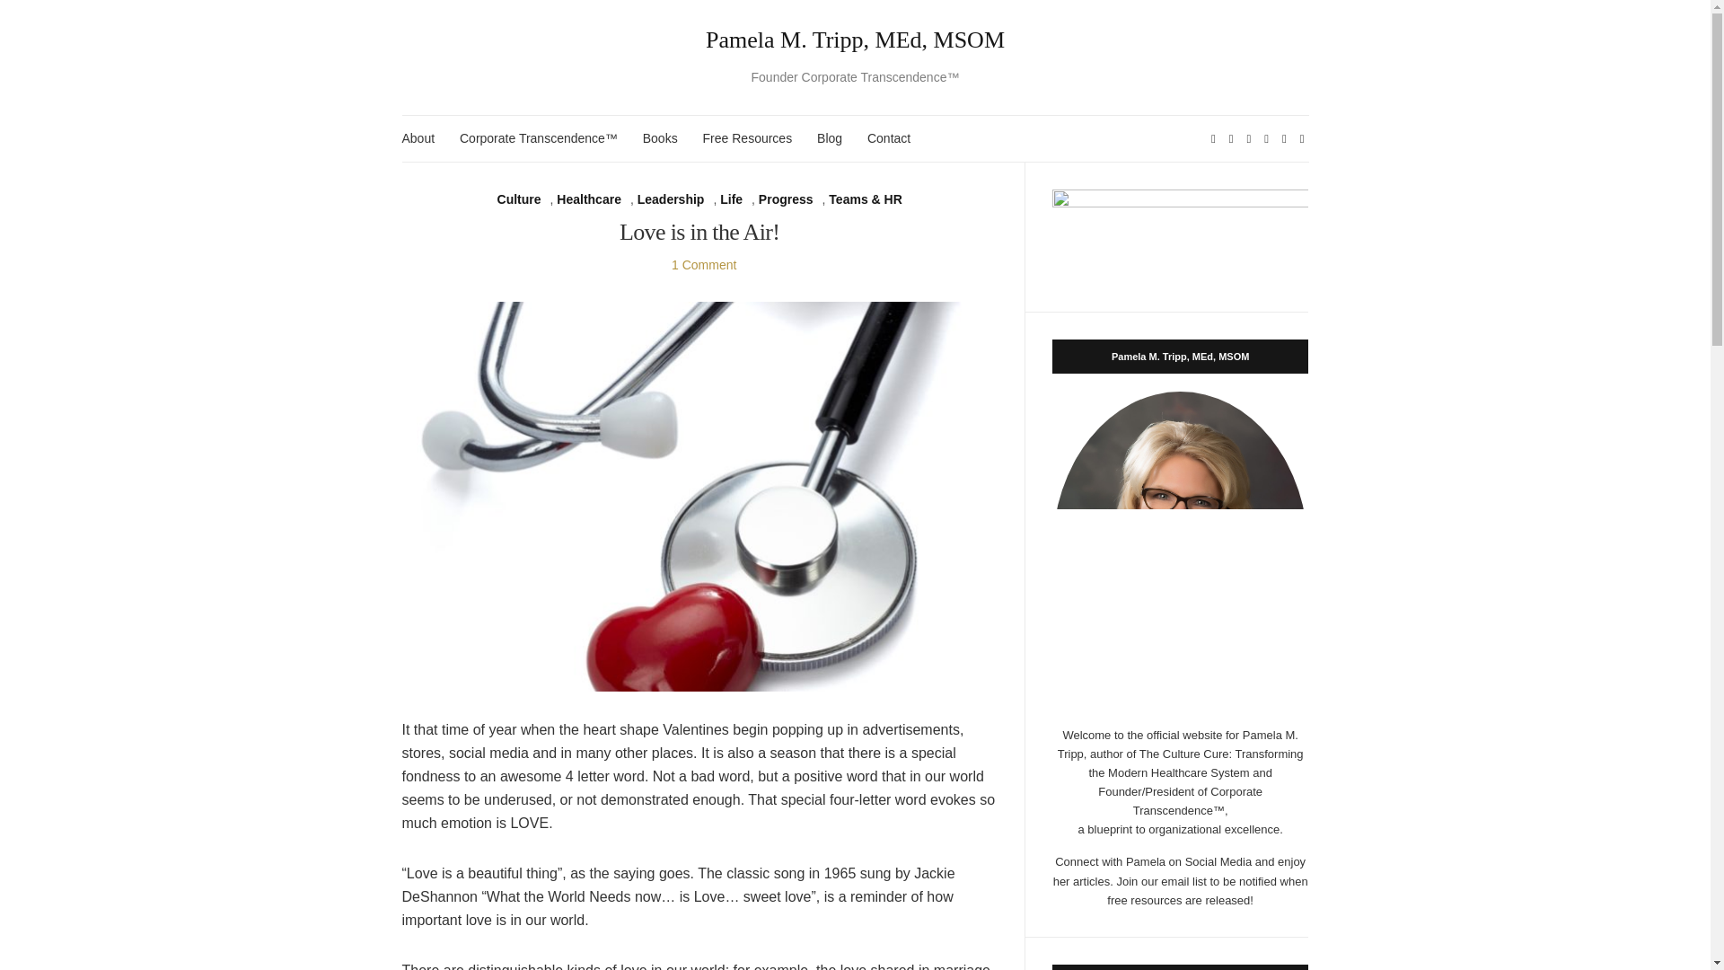 Image resolution: width=1724 pixels, height=970 pixels. Describe the element at coordinates (856, 40) in the screenshot. I see `Pamela M. Tripp, MEd, MSOM` at that location.